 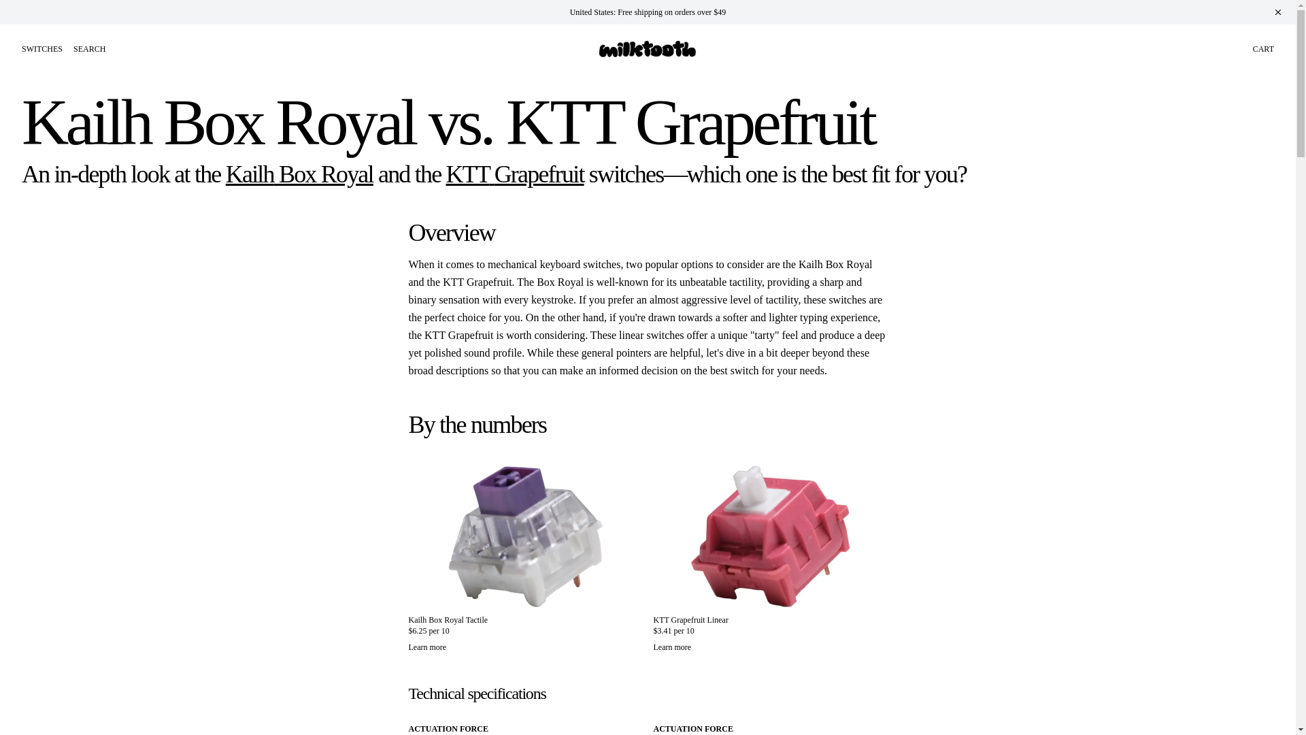 What do you see at coordinates (89, 48) in the screenshot?
I see `SEARCH` at bounding box center [89, 48].